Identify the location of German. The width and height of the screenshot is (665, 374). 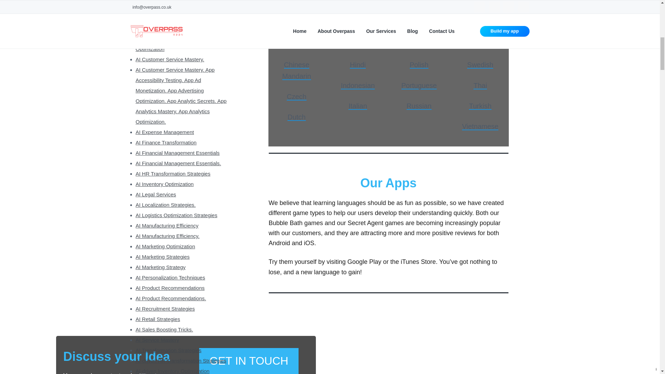
(357, 24).